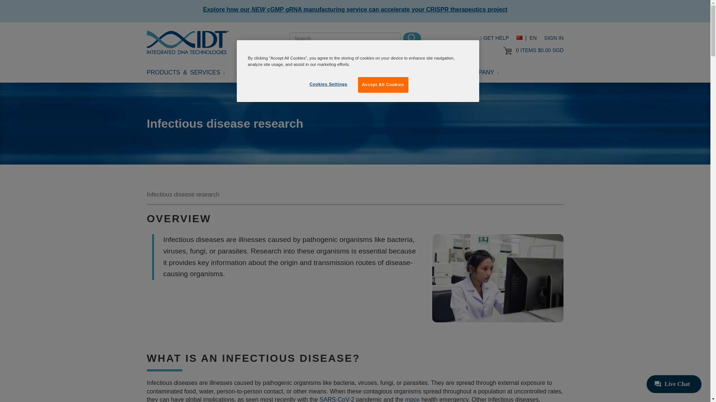  Describe the element at coordinates (498, 278) in the screenshot. I see `Gene expression analysis in lab` at that location.